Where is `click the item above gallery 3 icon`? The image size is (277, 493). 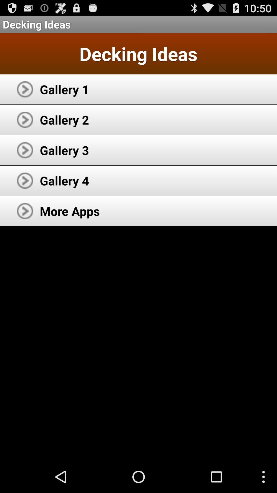
click the item above gallery 3 icon is located at coordinates (64, 120).